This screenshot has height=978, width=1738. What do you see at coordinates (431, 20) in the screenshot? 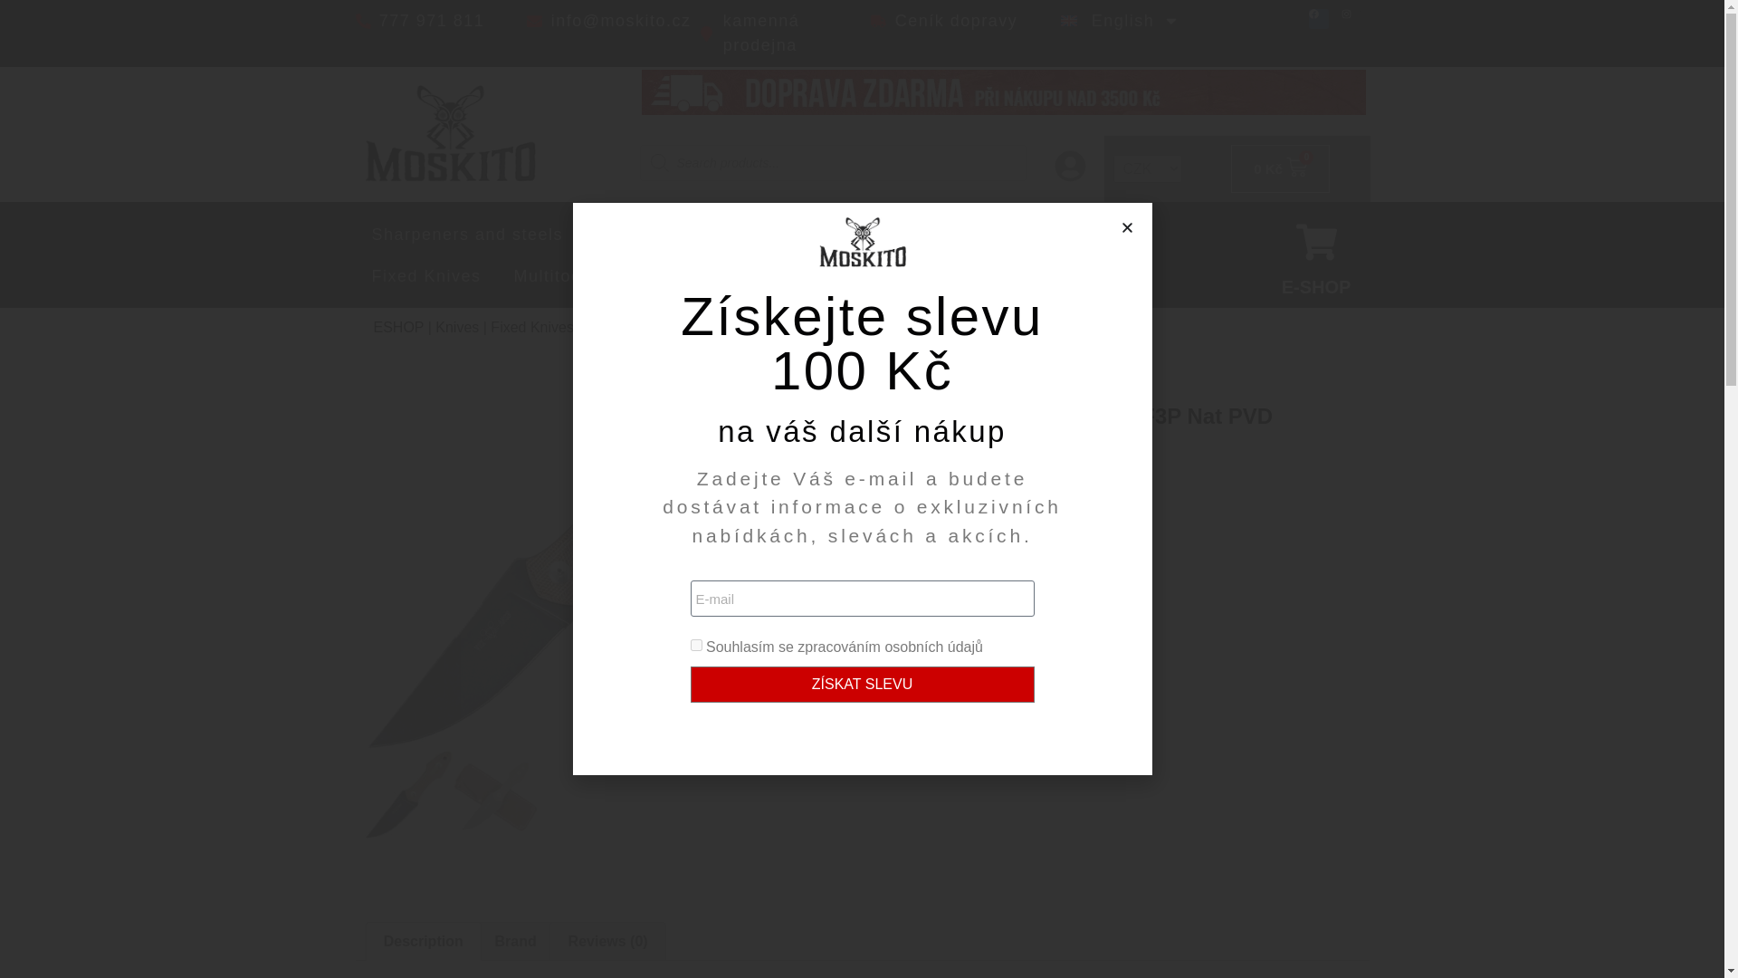
I see `777 971 811` at bounding box center [431, 20].